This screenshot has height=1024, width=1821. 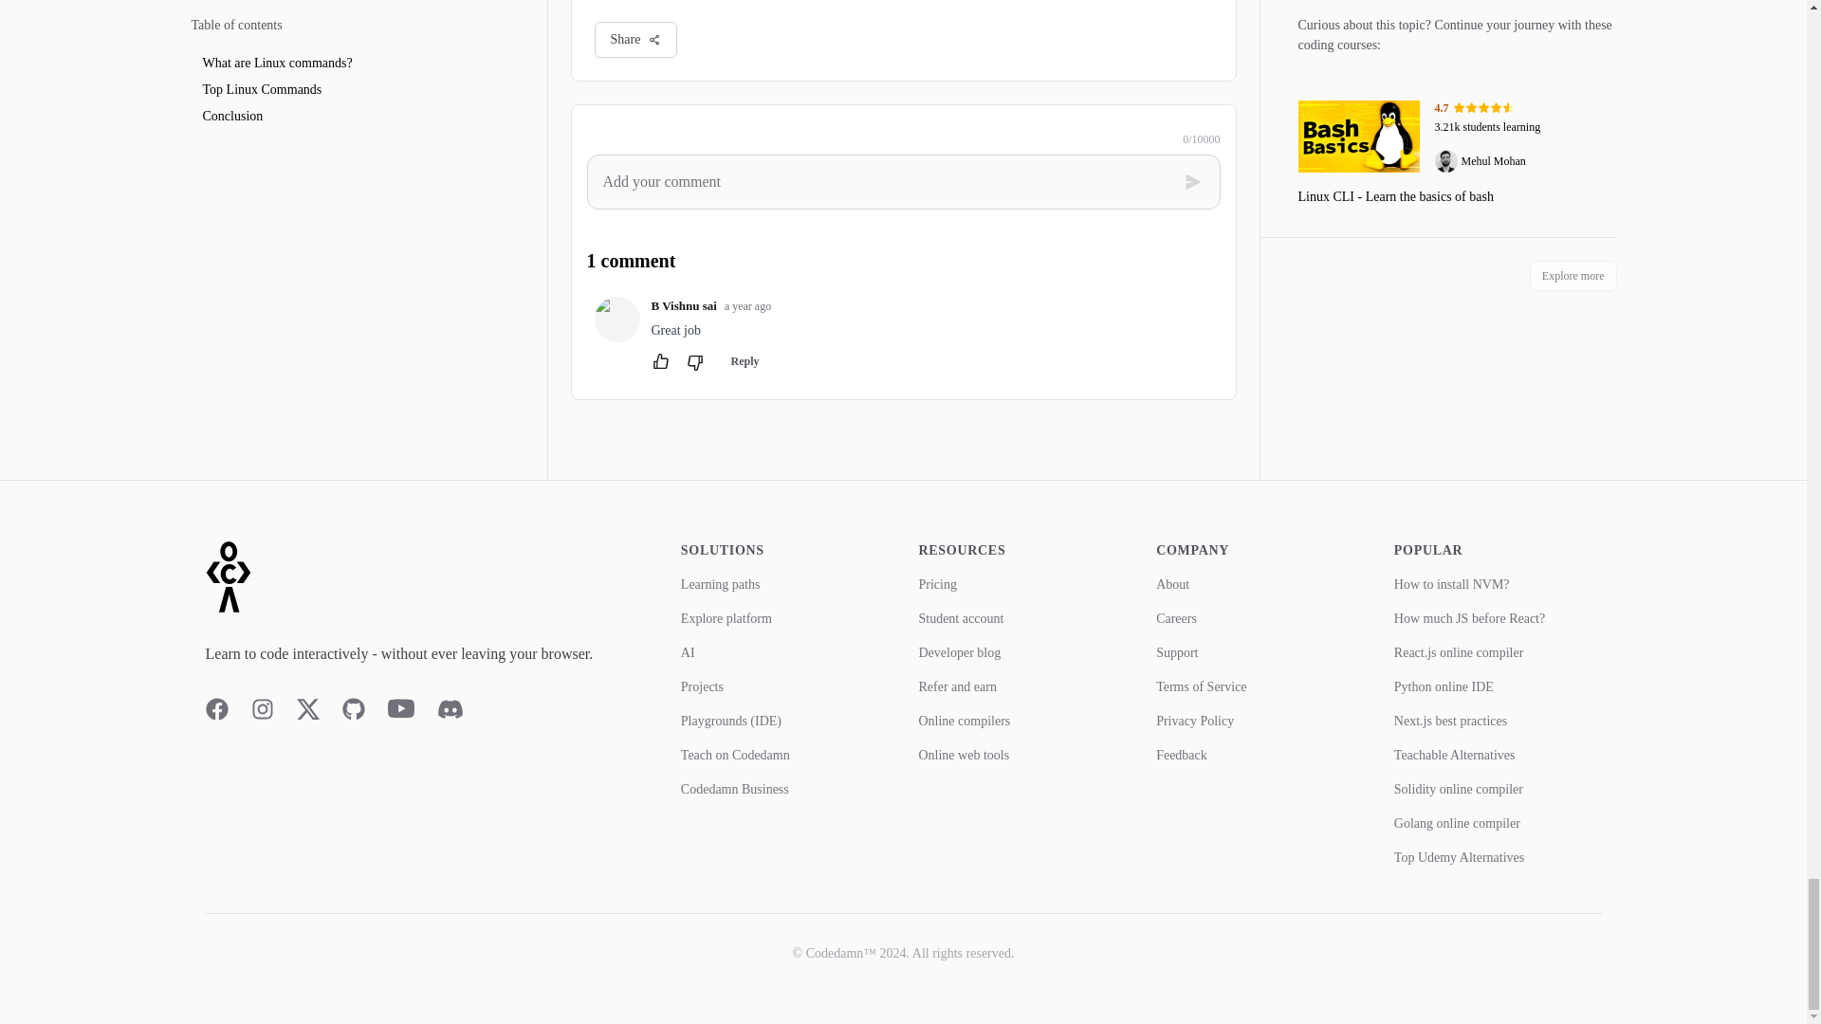 What do you see at coordinates (450, 709) in the screenshot?
I see `Discord` at bounding box center [450, 709].